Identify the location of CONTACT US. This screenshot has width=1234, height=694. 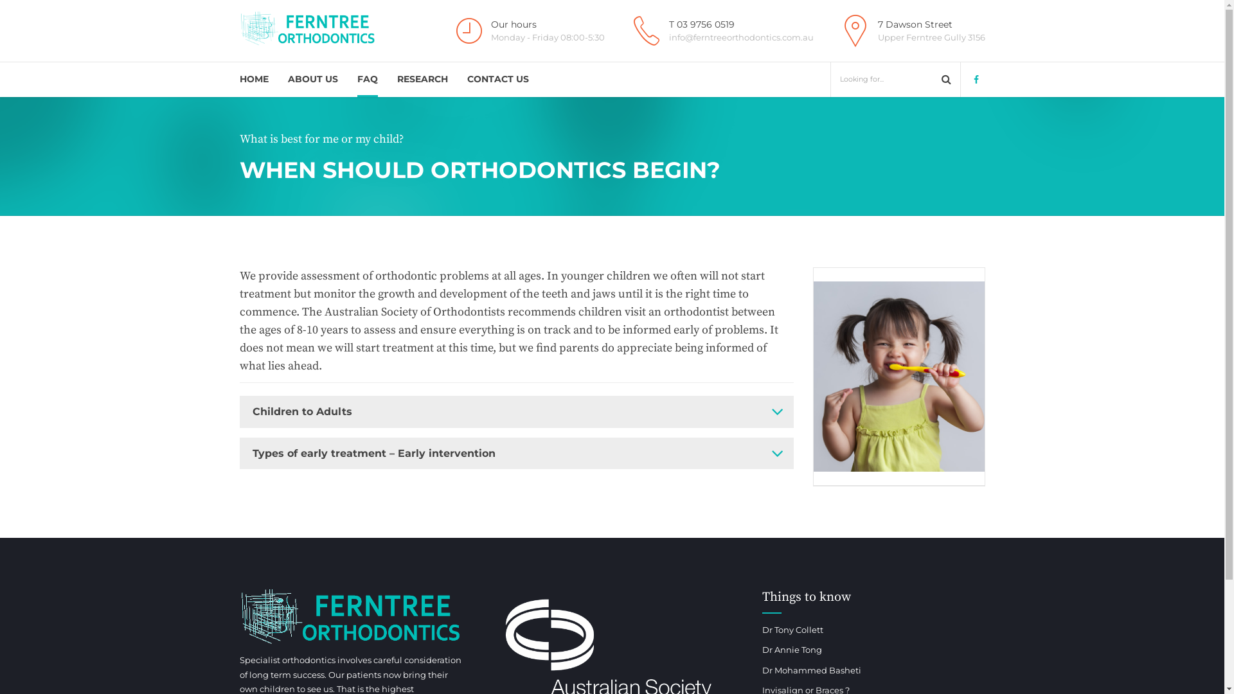
(497, 80).